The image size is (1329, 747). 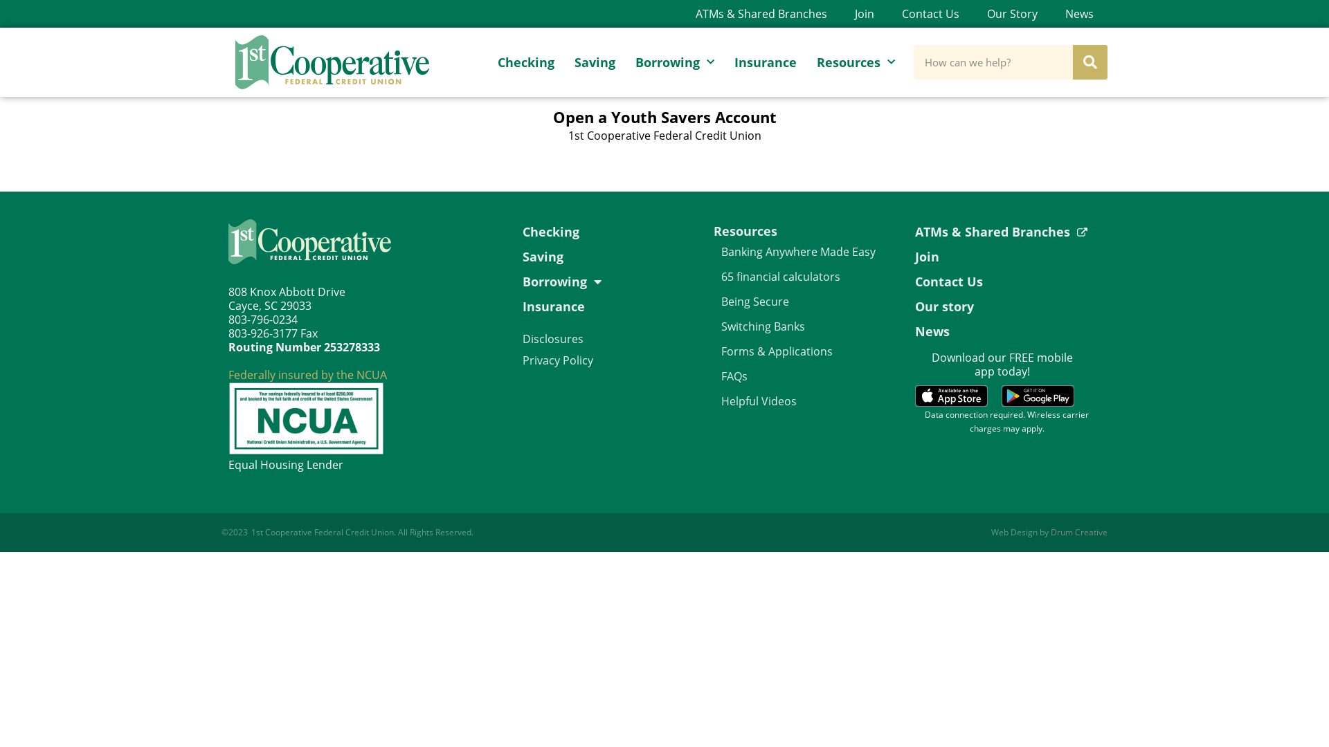 I want to click on Saving, so click(x=595, y=62).